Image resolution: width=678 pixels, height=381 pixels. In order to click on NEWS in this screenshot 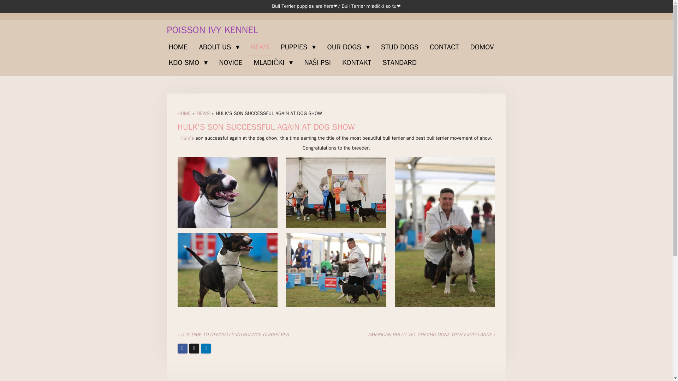, I will do `click(260, 47)`.